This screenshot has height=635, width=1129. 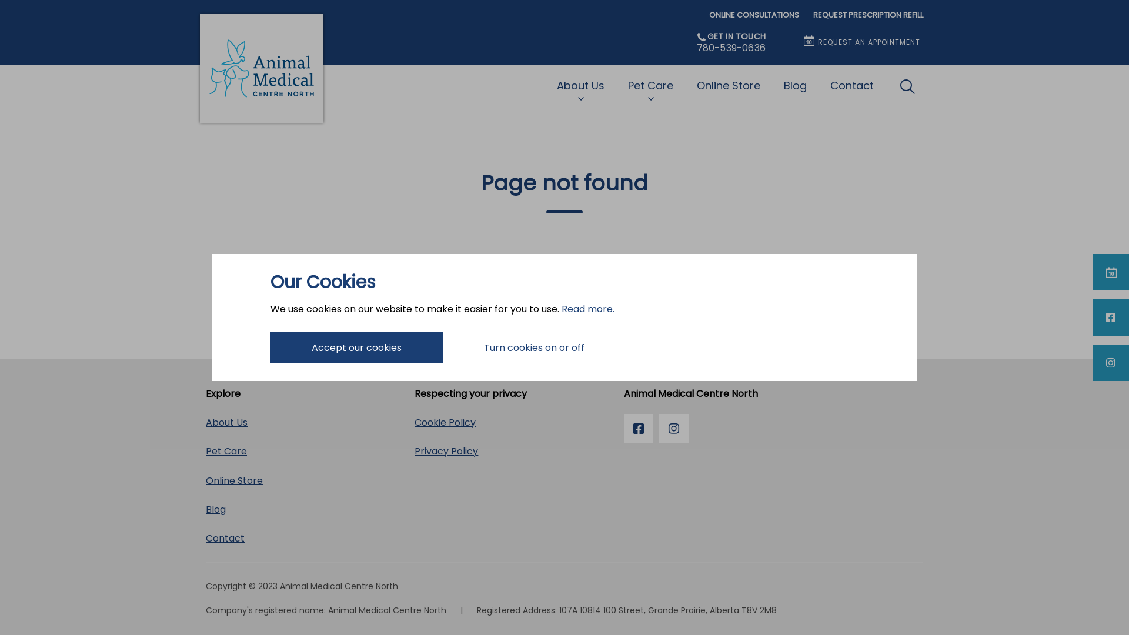 I want to click on ONLINE CONSULTATIONS, so click(x=754, y=15).